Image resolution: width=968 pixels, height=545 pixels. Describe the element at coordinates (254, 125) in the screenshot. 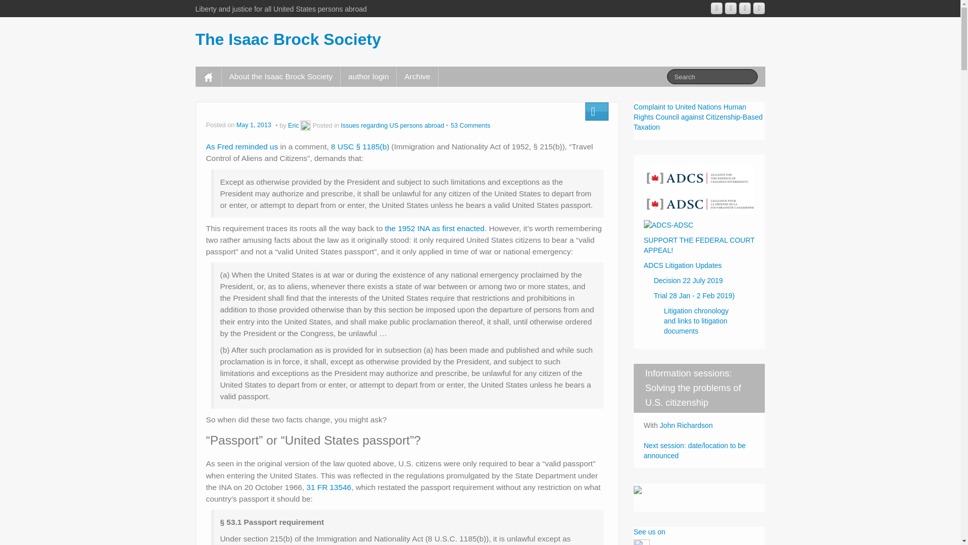

I see `5:56 am` at that location.